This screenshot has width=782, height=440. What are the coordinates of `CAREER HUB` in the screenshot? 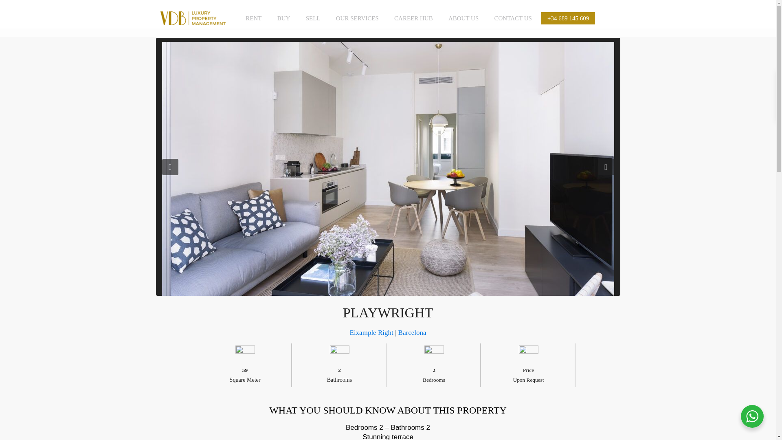 It's located at (413, 18).